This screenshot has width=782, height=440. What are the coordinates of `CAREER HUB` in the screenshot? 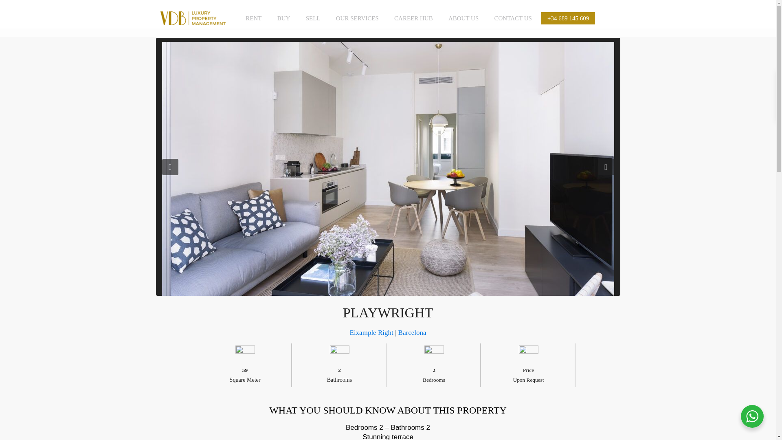 It's located at (413, 18).